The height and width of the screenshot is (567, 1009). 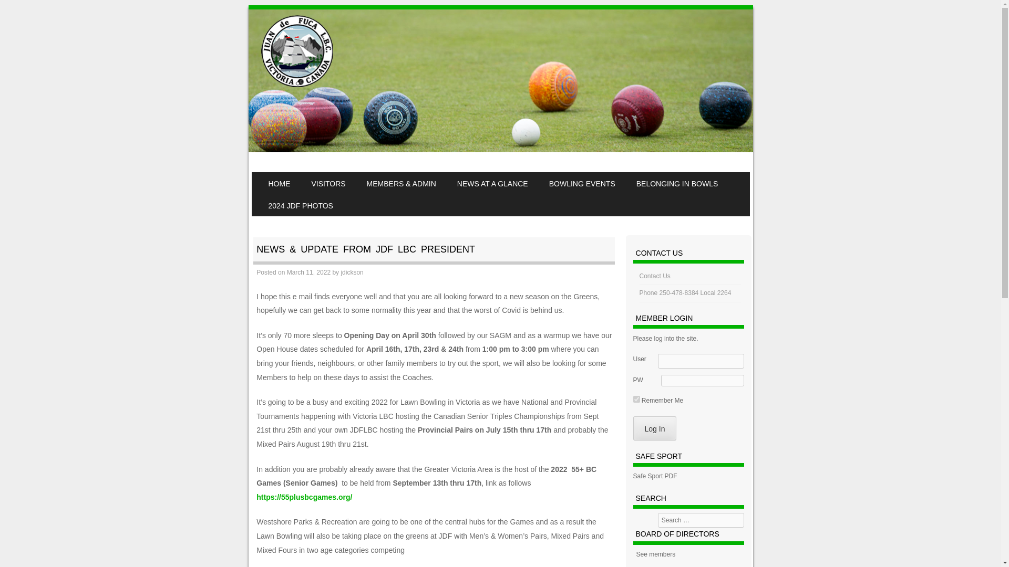 What do you see at coordinates (352, 272) in the screenshot?
I see `View all posts by jdickson` at bounding box center [352, 272].